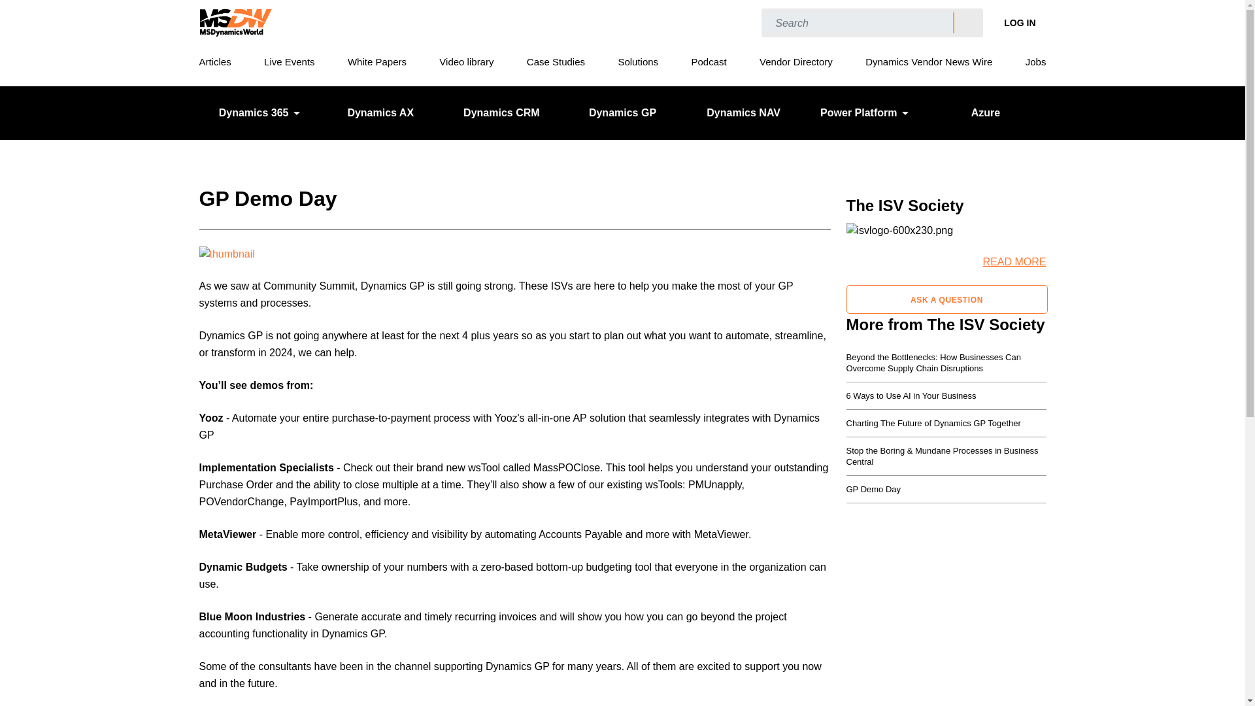 The width and height of the screenshot is (1255, 706). What do you see at coordinates (289, 61) in the screenshot?
I see `Live Events` at bounding box center [289, 61].